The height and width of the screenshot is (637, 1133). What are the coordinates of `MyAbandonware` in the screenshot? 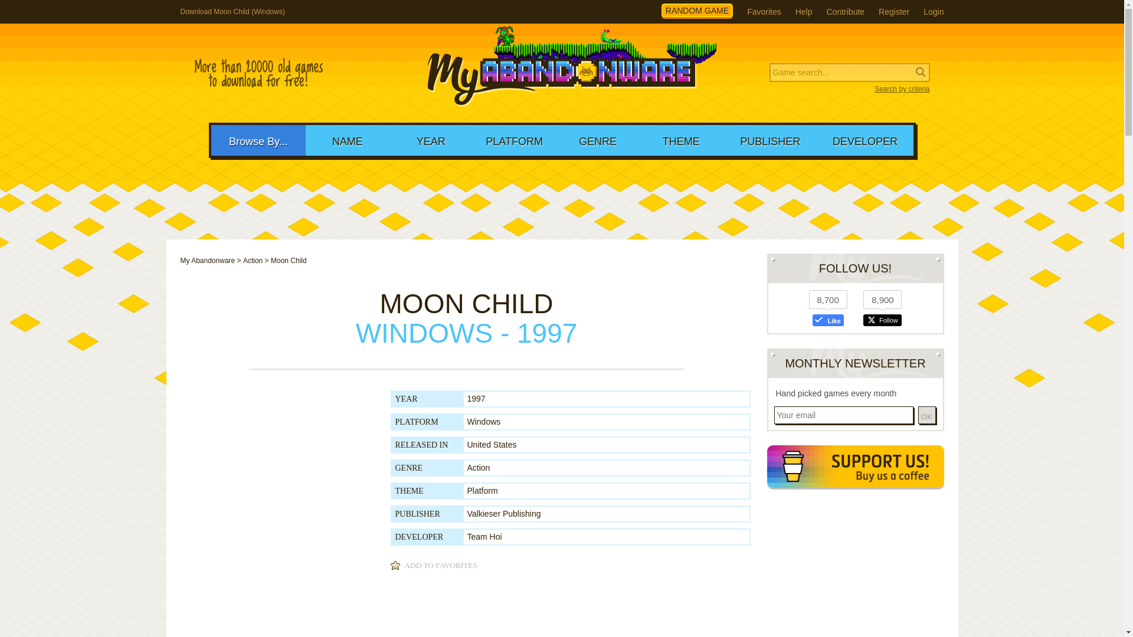 It's located at (562, 73).